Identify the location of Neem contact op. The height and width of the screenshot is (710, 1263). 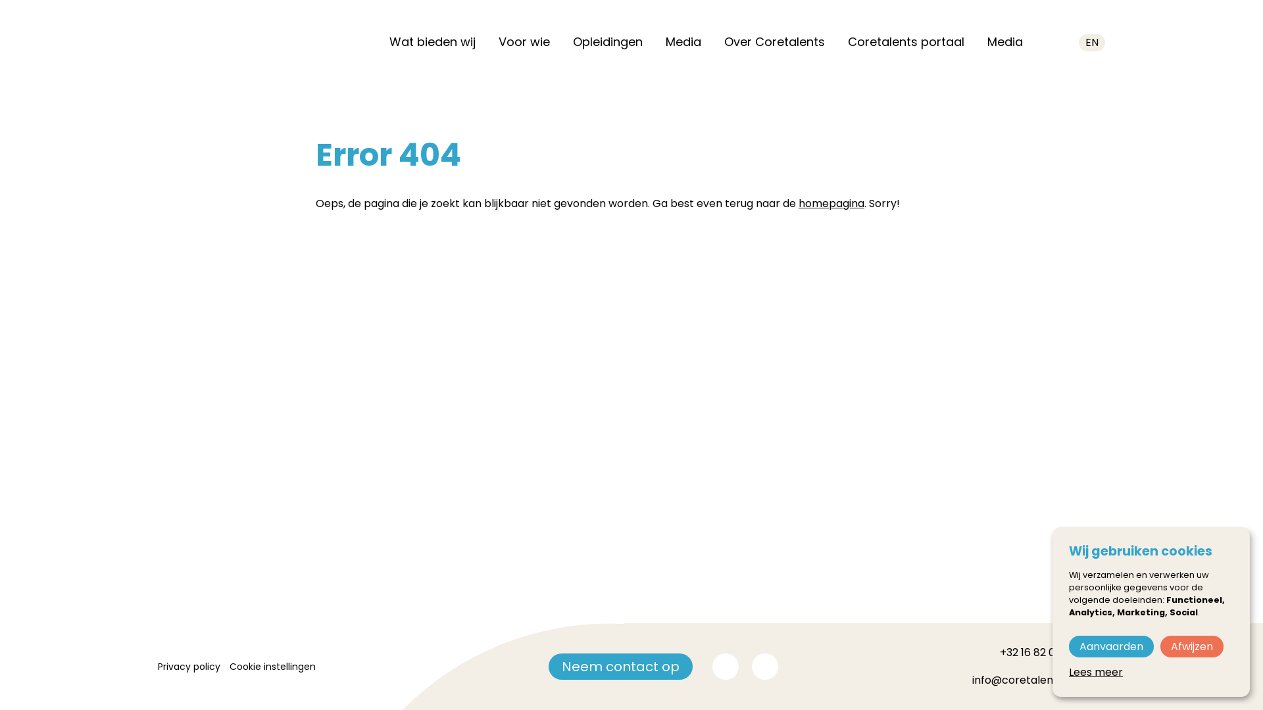
(621, 667).